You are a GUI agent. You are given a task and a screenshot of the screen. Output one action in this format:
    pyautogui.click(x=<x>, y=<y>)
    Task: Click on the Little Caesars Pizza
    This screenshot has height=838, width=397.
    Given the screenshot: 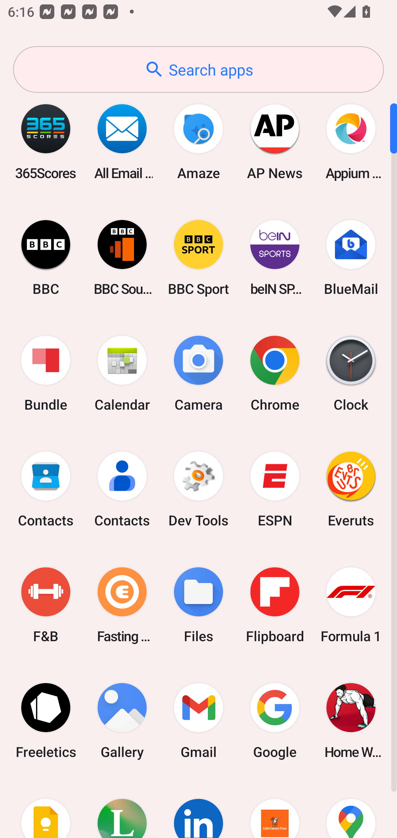 What is the action you would take?
    pyautogui.click(x=275, y=808)
    